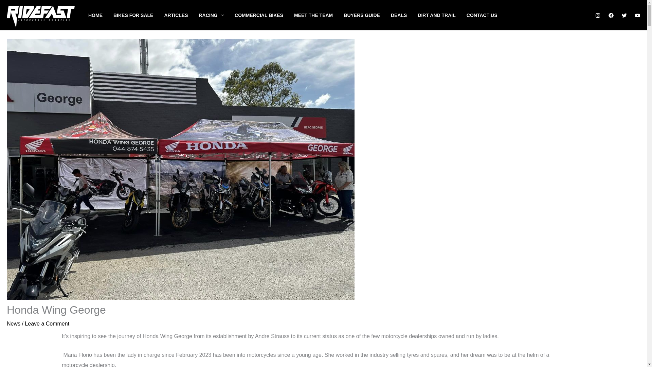 The width and height of the screenshot is (652, 367). I want to click on RACING, so click(217, 15).